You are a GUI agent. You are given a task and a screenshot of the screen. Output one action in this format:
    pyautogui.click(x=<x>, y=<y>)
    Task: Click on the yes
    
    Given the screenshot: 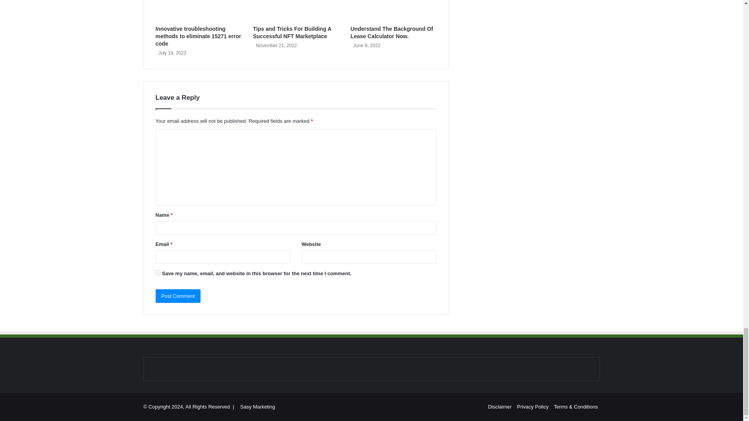 What is the action you would take?
    pyautogui.click(x=158, y=273)
    